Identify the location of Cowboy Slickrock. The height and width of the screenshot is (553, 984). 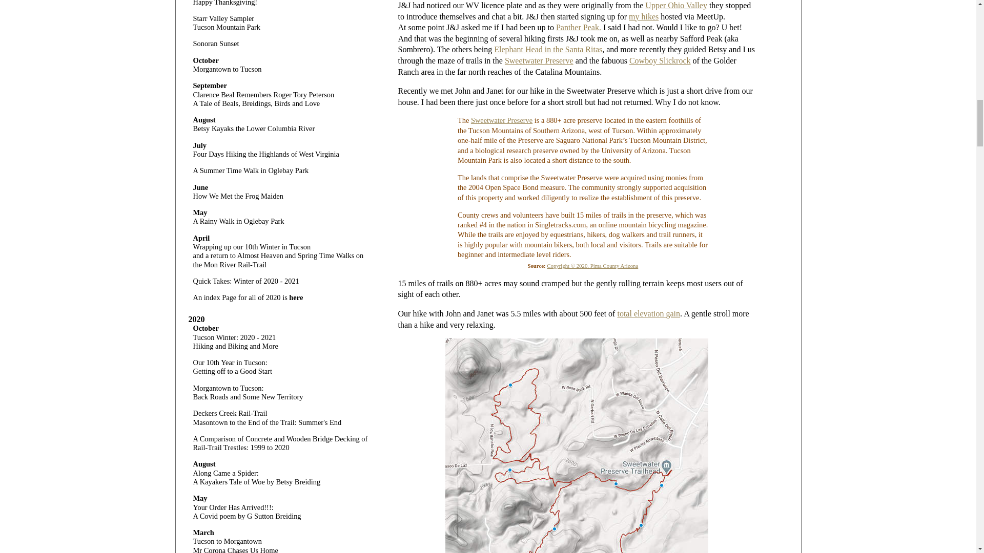
(660, 60).